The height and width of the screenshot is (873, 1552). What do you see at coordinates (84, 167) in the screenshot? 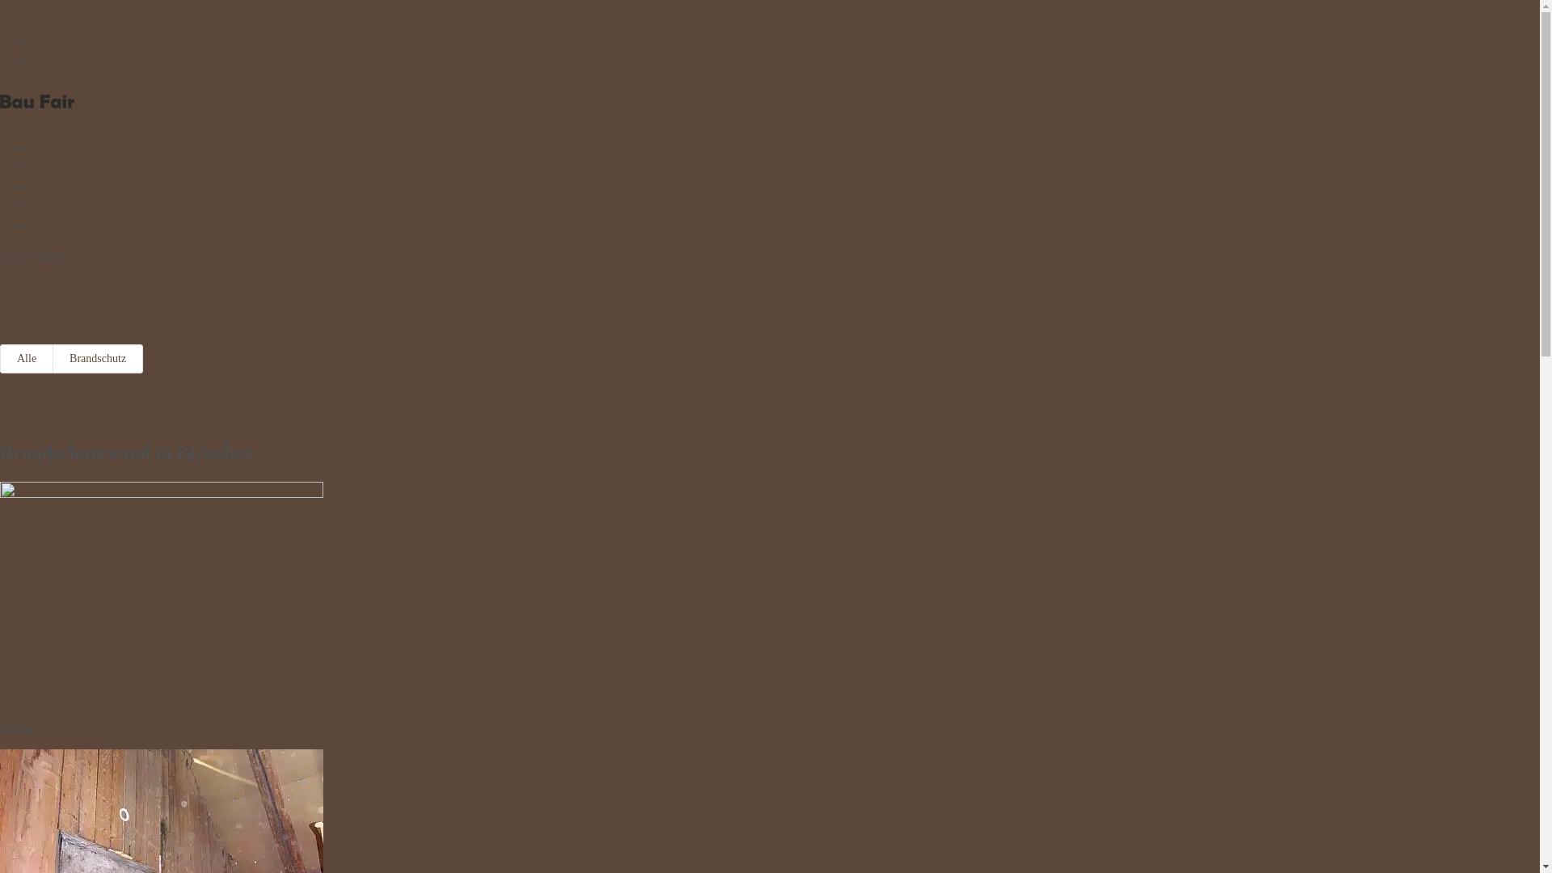
I see `Neubau / Umbauten` at bounding box center [84, 167].